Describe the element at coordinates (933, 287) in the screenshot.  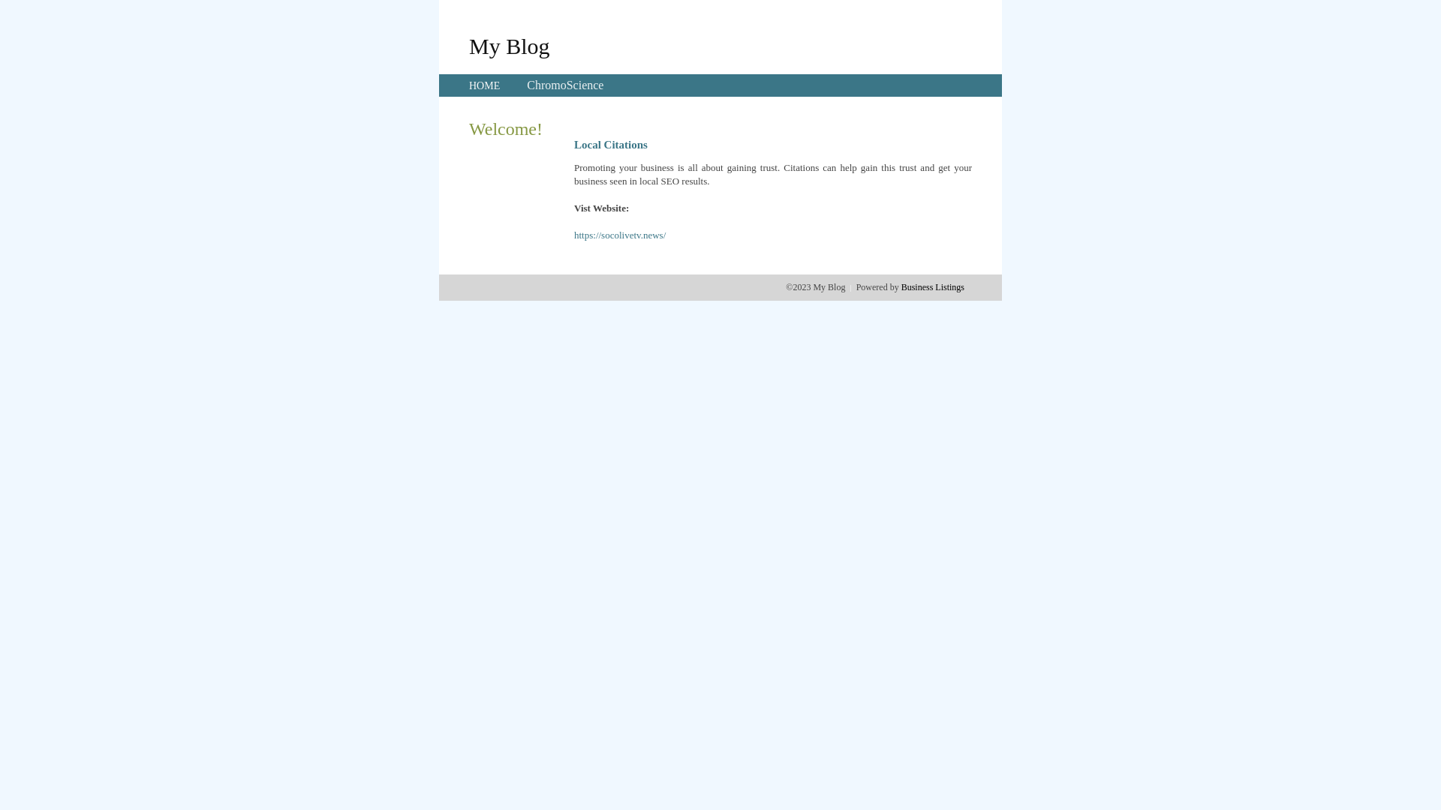
I see `Business Listings` at that location.